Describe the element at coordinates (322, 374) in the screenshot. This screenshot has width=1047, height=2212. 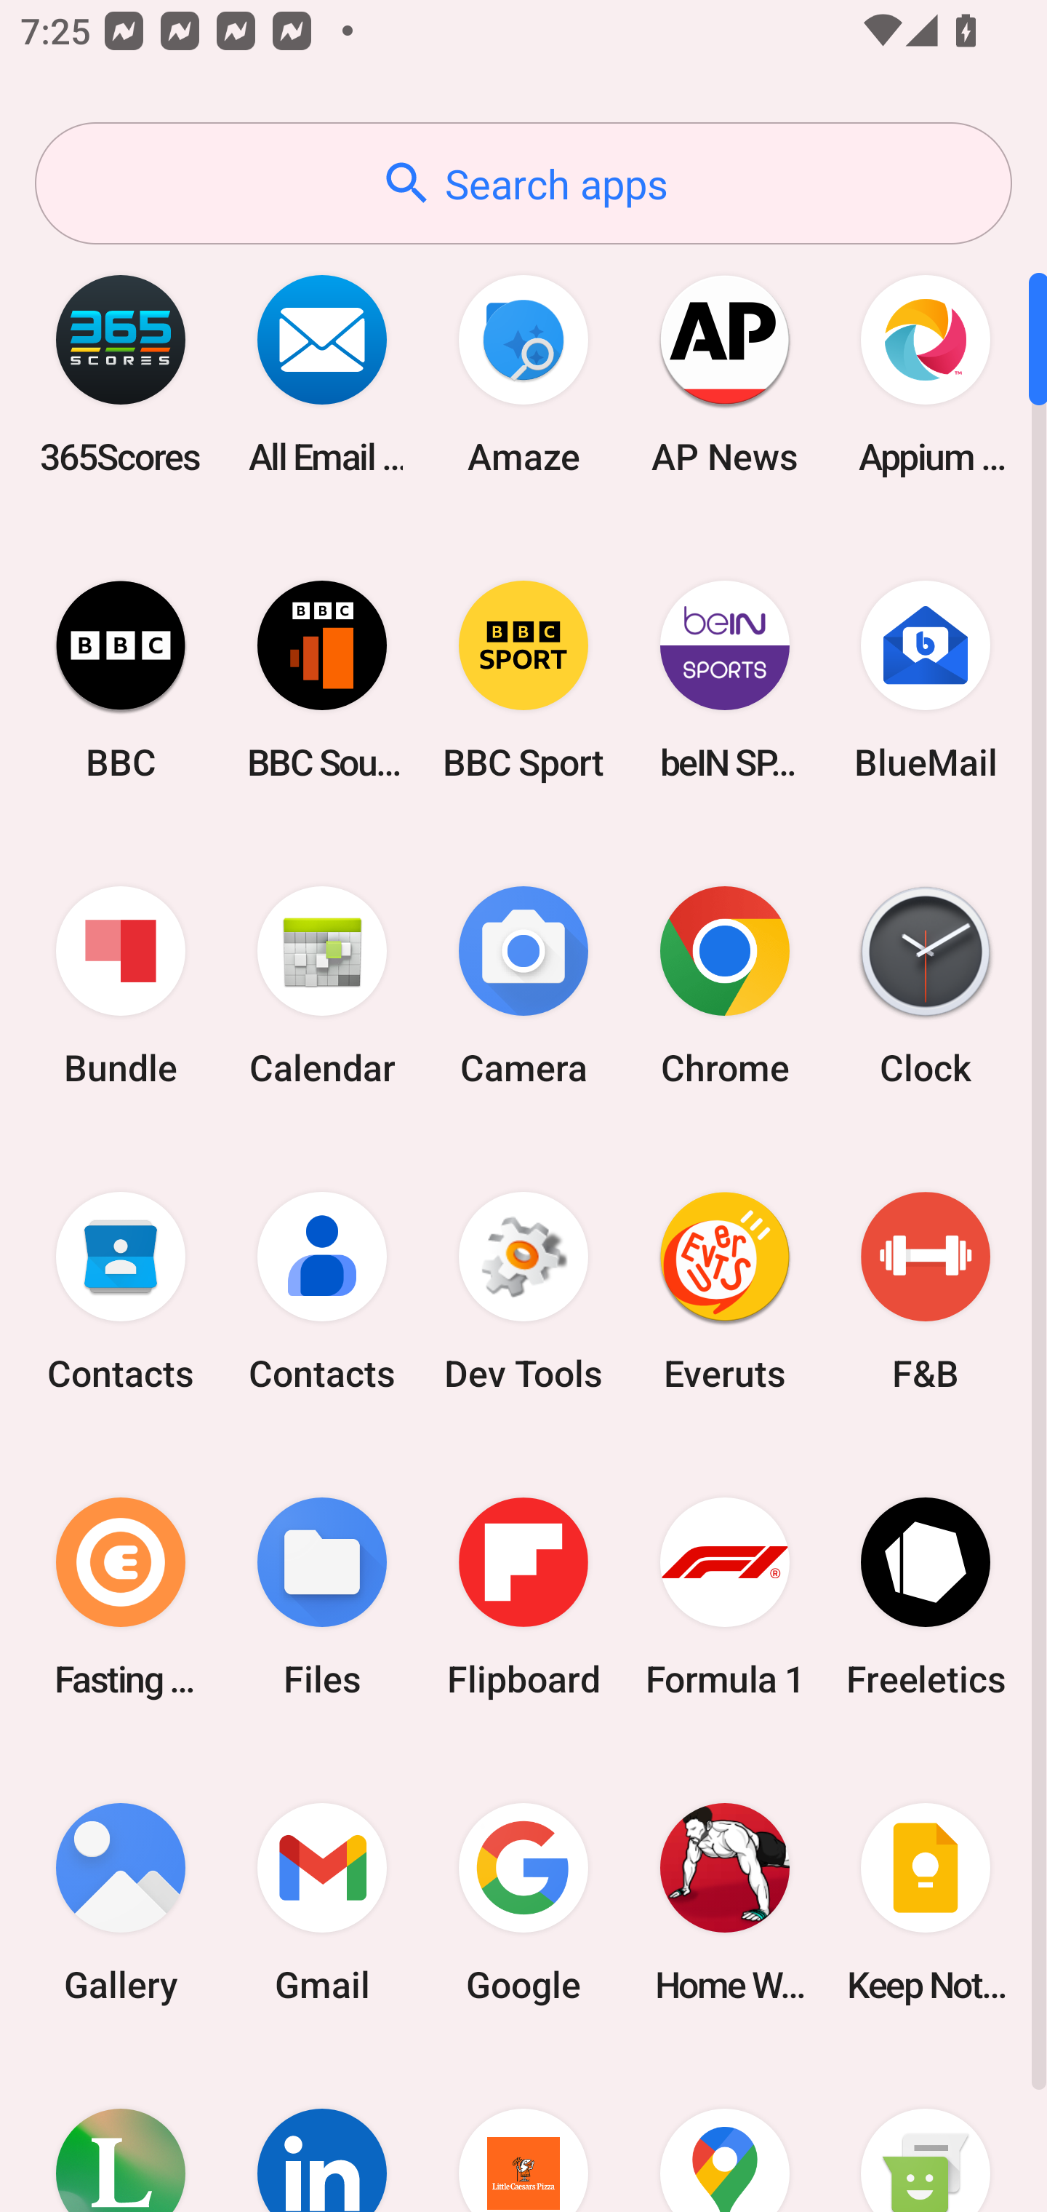
I see `All Email Connect` at that location.